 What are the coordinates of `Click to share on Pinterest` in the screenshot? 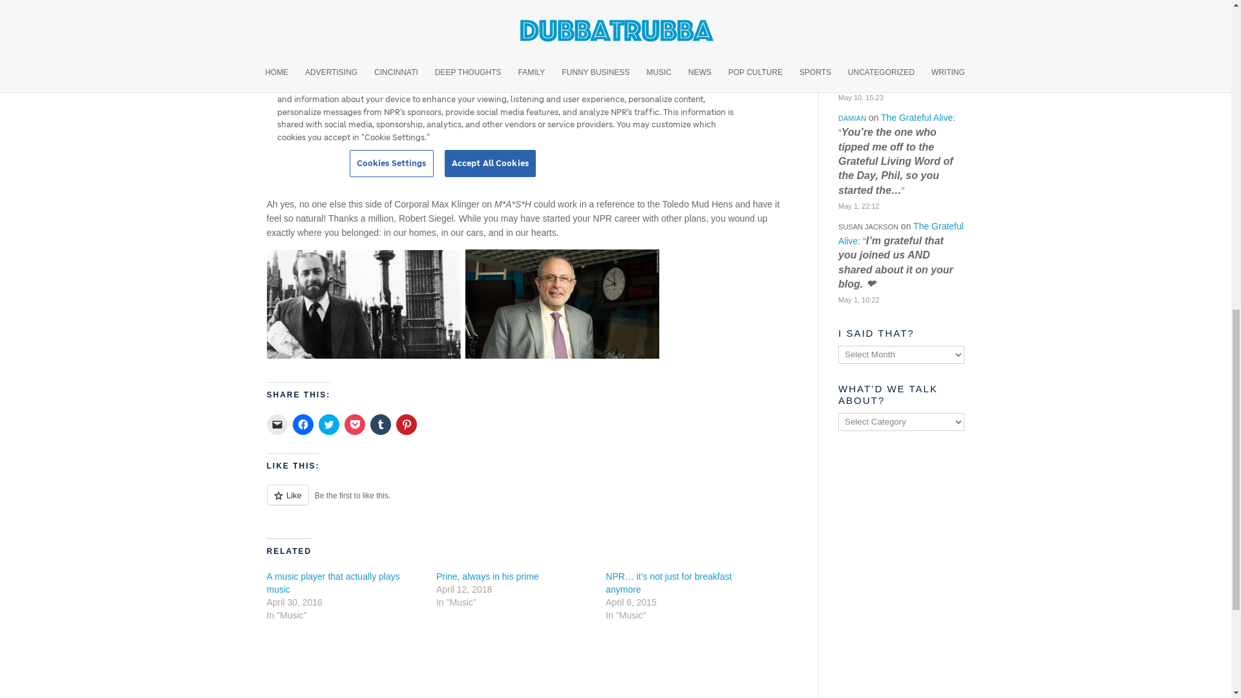 It's located at (406, 424).